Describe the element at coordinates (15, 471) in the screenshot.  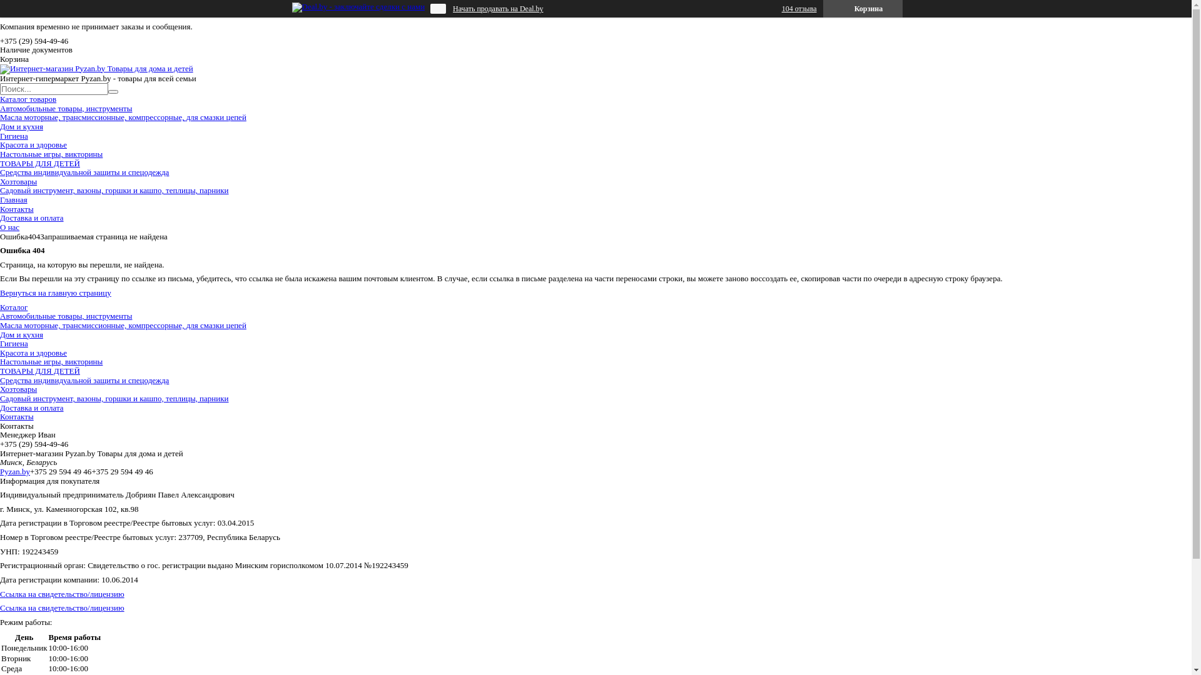
I see `Pyzan.by` at that location.